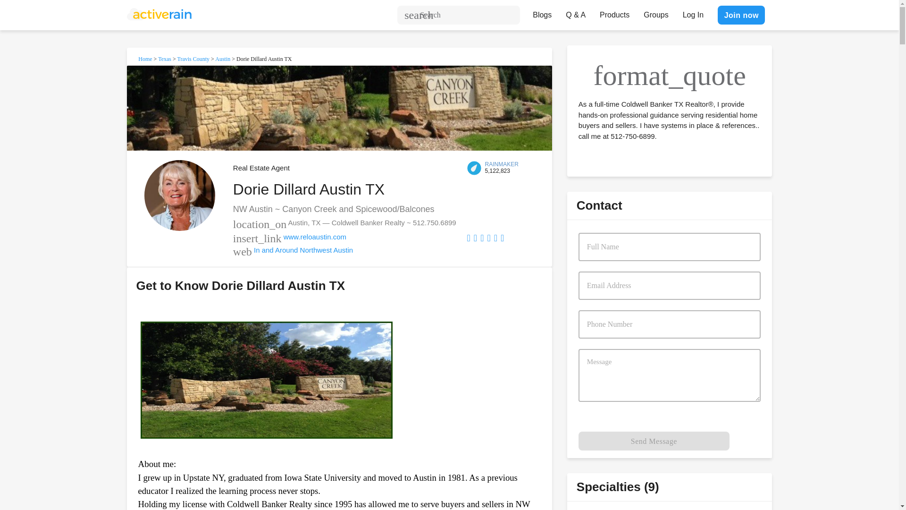 The height and width of the screenshot is (510, 906). I want to click on Twitter, so click(488, 238).